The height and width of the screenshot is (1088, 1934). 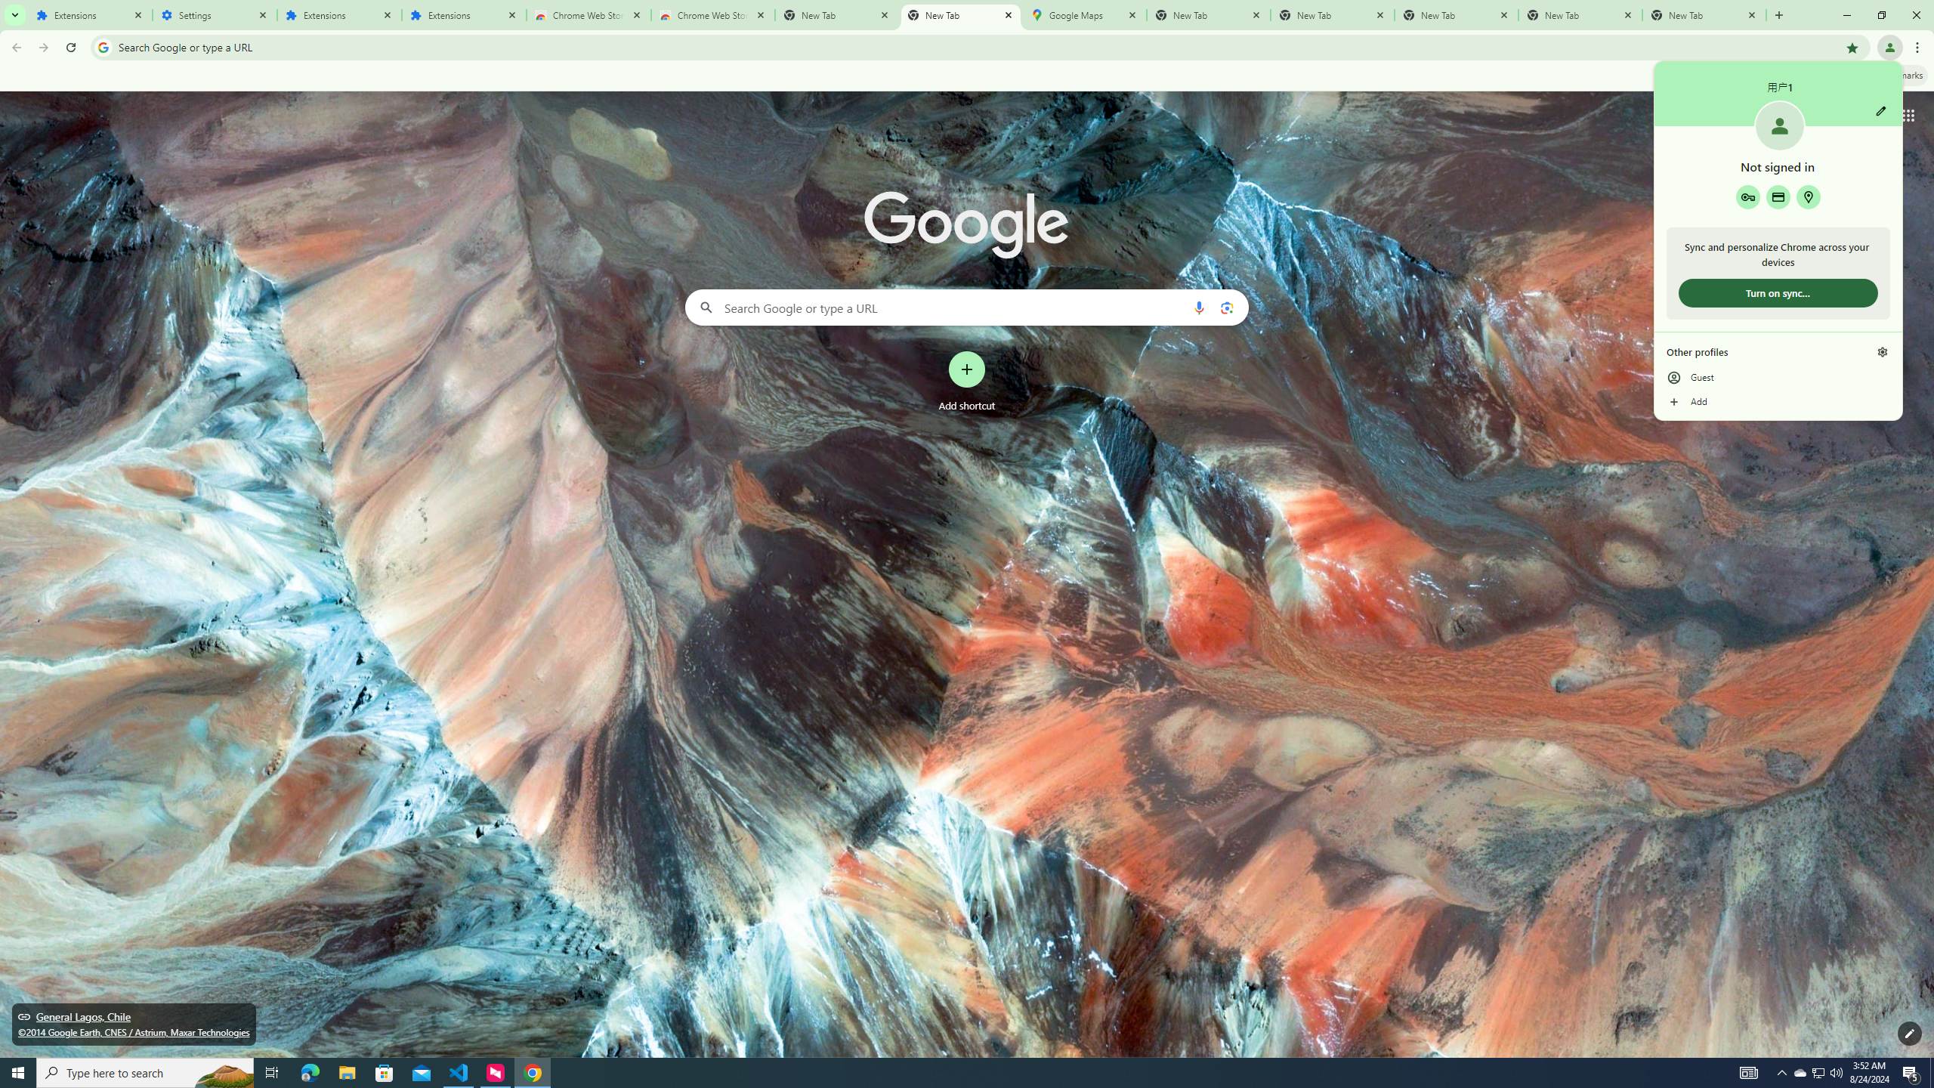 I want to click on Search by image, so click(x=1883, y=352).